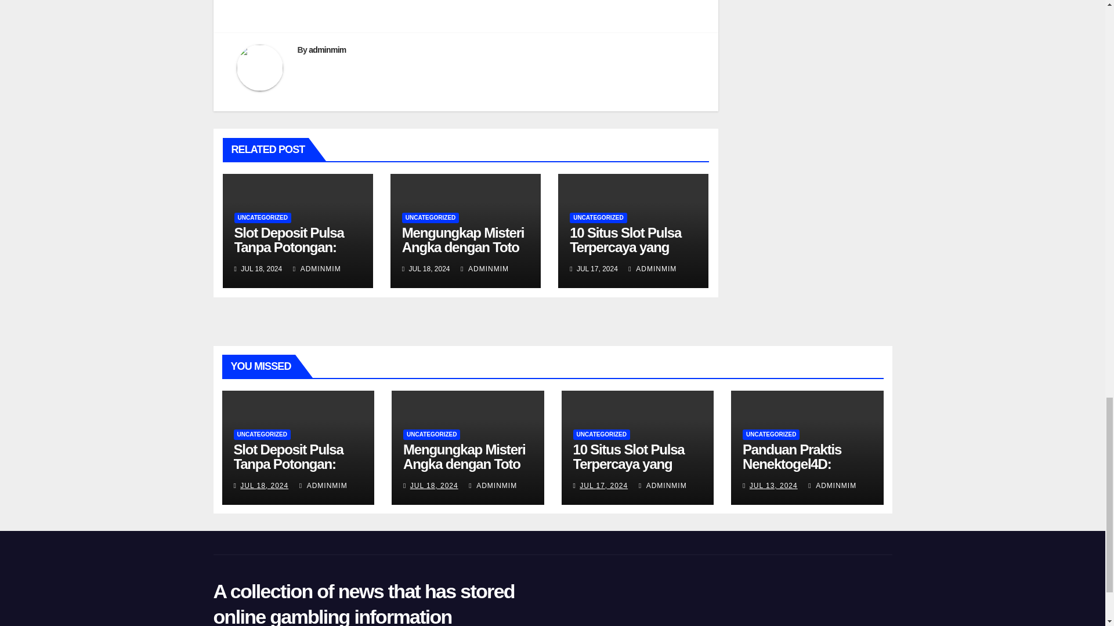 This screenshot has width=1114, height=626. What do you see at coordinates (262, 218) in the screenshot?
I see `UNCATEGORIZED` at bounding box center [262, 218].